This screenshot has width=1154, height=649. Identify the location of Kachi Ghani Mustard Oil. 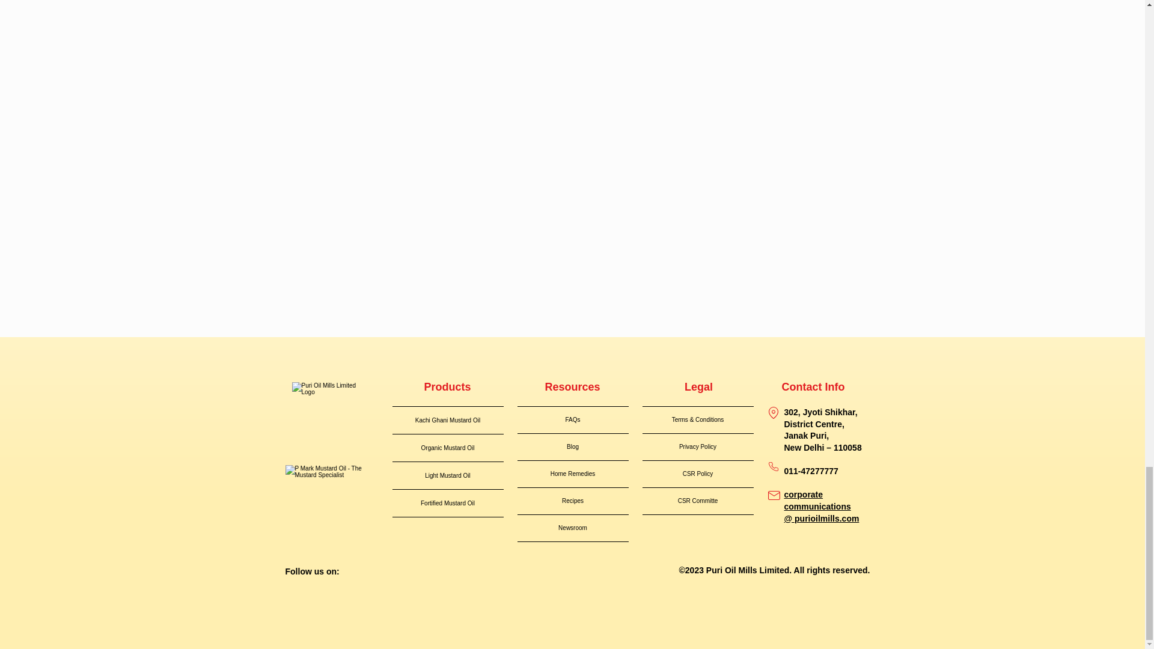
(447, 421).